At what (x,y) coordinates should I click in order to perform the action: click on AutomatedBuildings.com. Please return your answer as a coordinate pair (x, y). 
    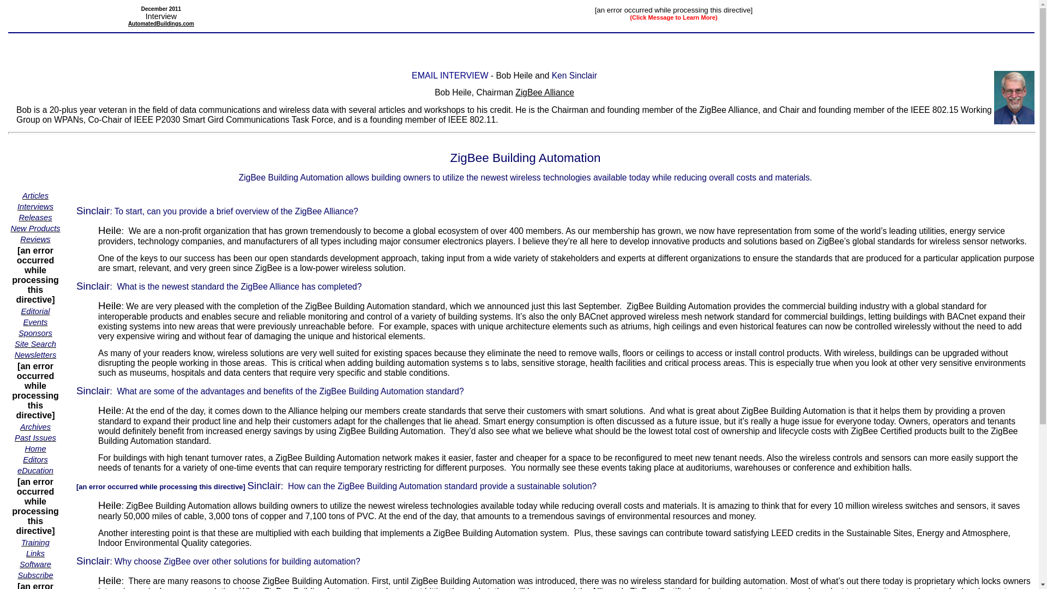
    Looking at the image, I should click on (160, 23).